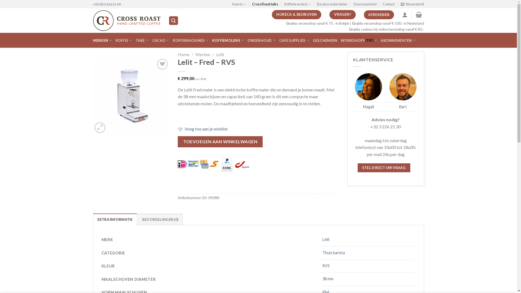 The image size is (521, 293). What do you see at coordinates (325, 40) in the screenshot?
I see `GESCHENKEN` at bounding box center [325, 40].